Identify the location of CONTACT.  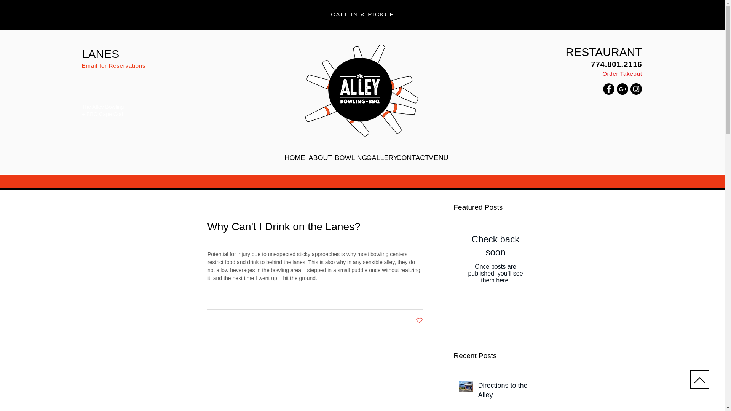
(406, 158).